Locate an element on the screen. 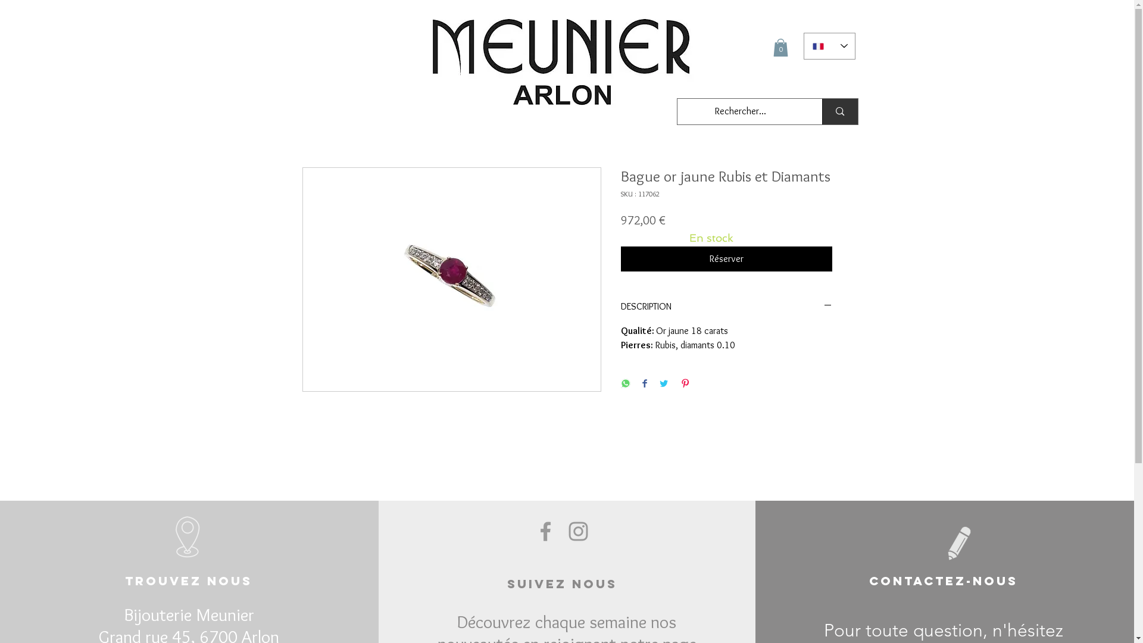 The width and height of the screenshot is (1143, 643). DESCRIPTION is located at coordinates (726, 307).